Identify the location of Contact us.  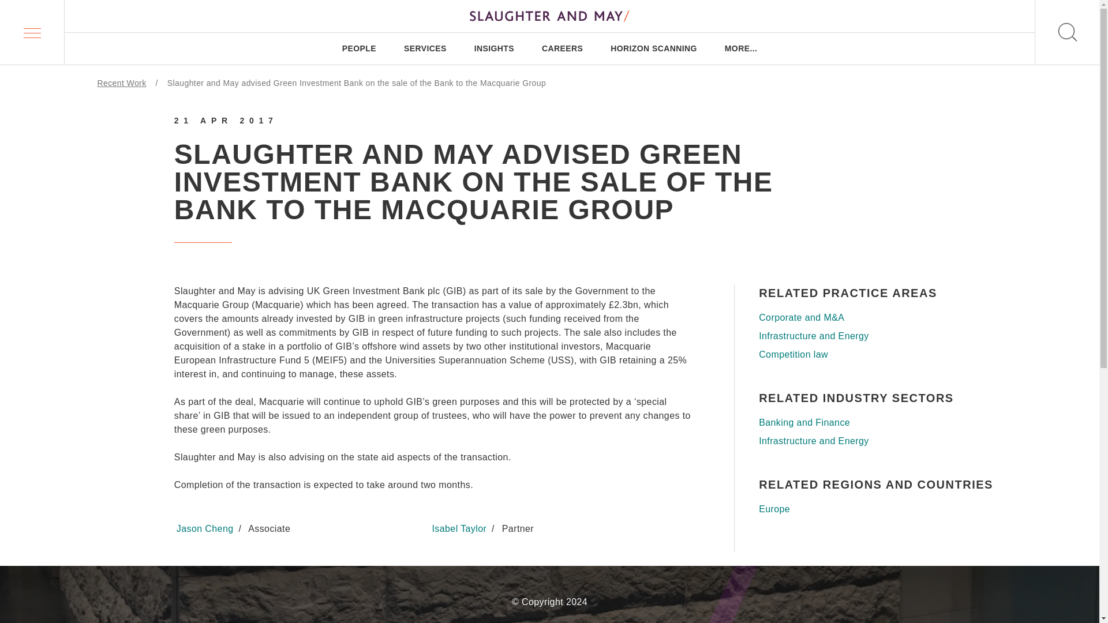
(220, 551).